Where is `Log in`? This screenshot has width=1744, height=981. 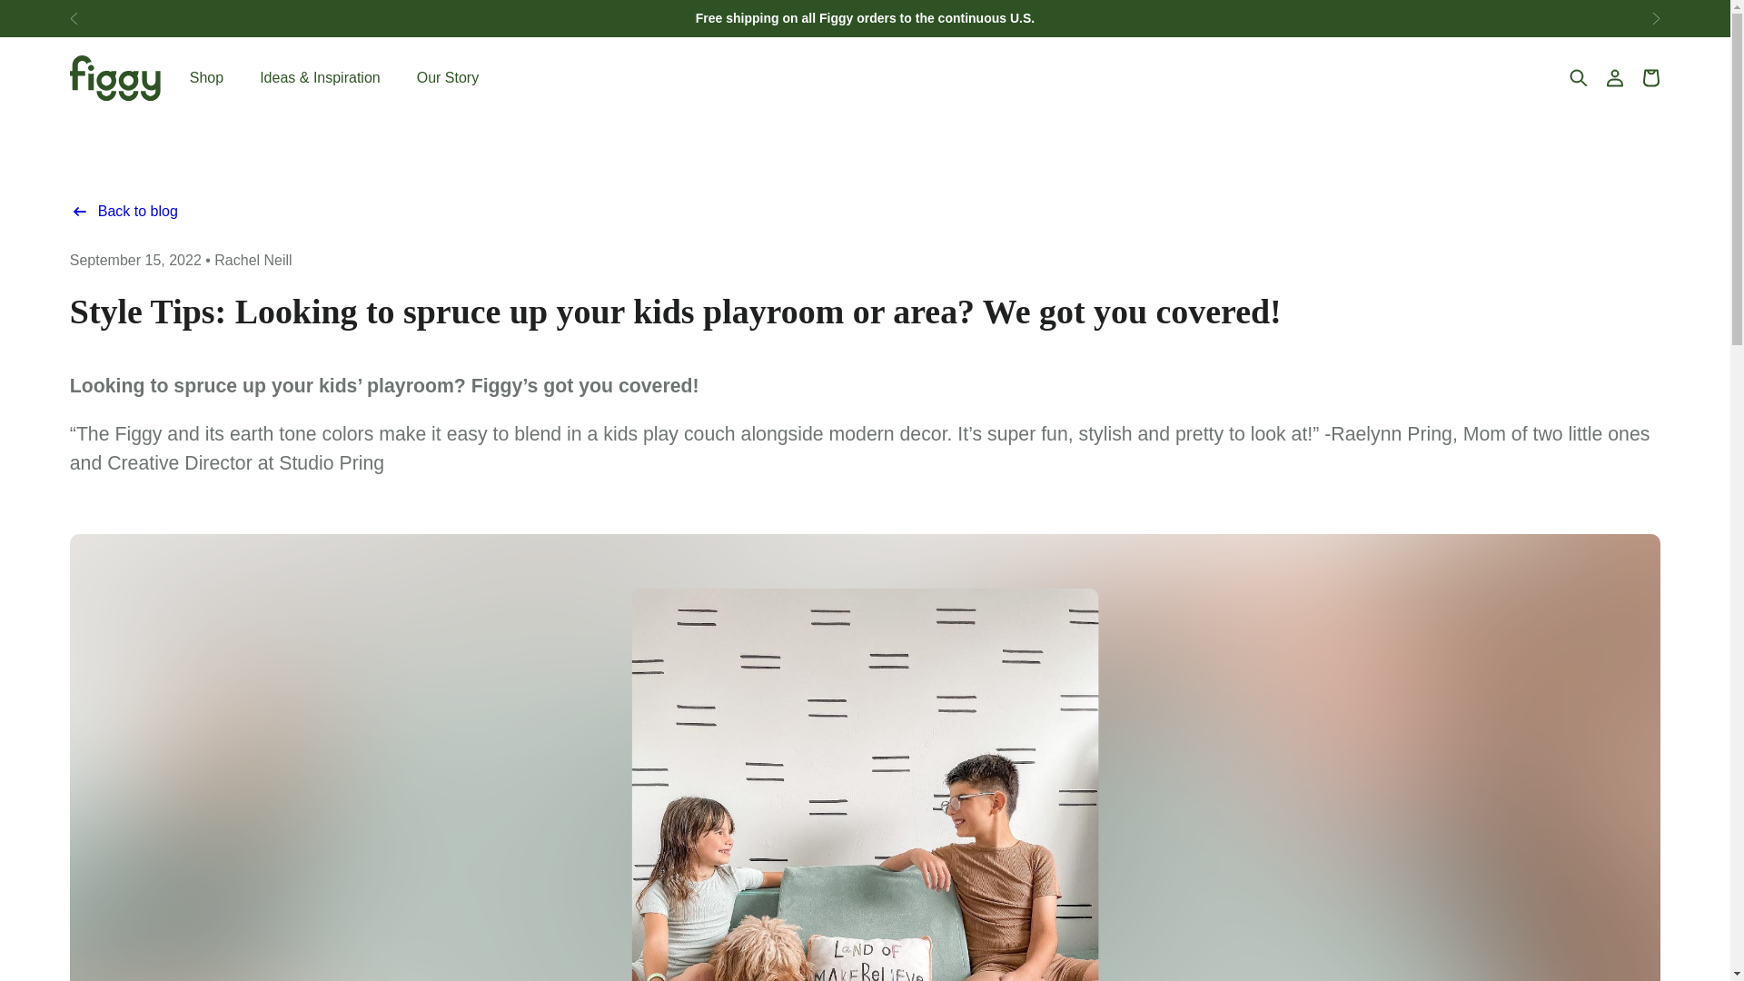
Log in is located at coordinates (1615, 78).